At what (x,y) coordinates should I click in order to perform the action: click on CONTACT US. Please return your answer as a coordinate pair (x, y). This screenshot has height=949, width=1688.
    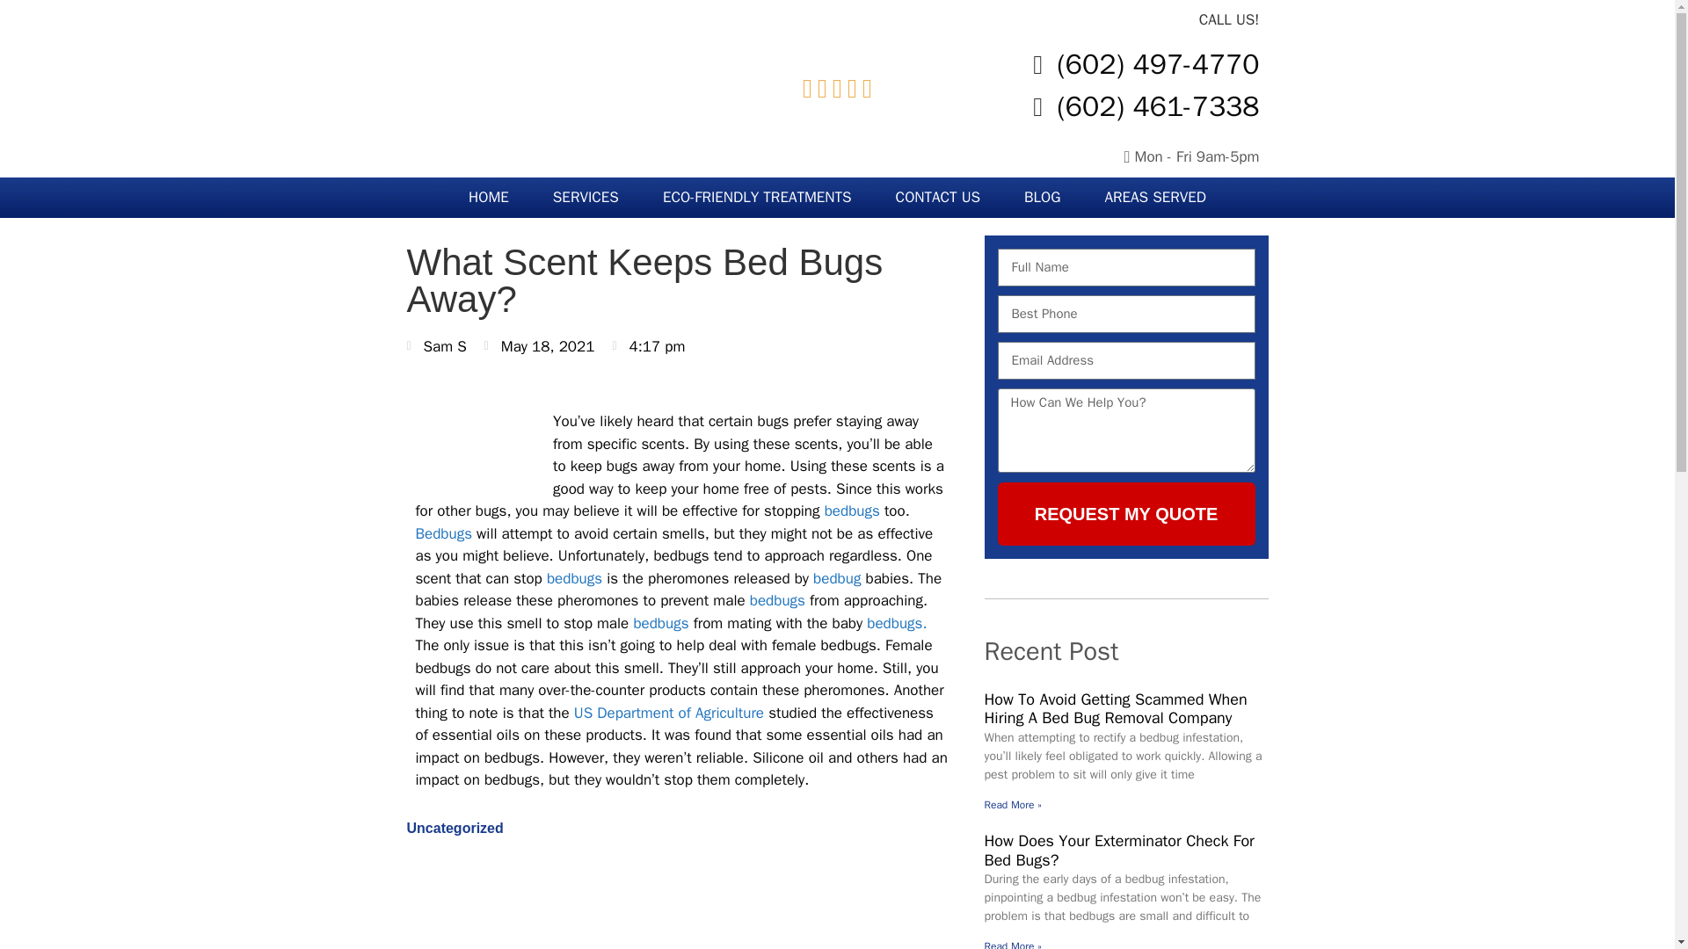
    Looking at the image, I should click on (938, 197).